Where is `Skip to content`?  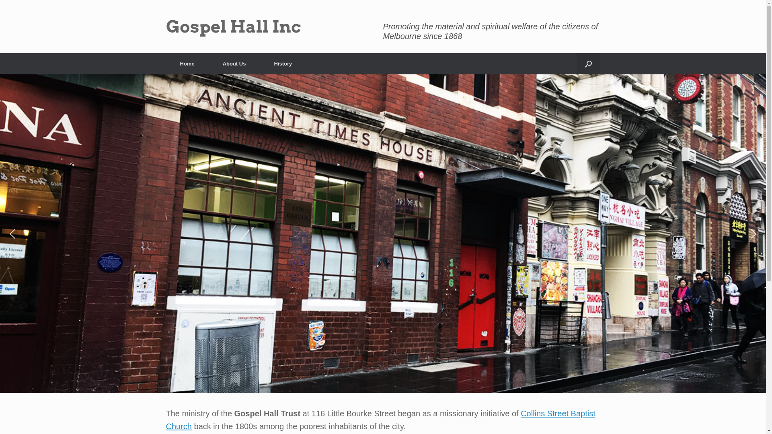
Skip to content is located at coordinates (0, 0).